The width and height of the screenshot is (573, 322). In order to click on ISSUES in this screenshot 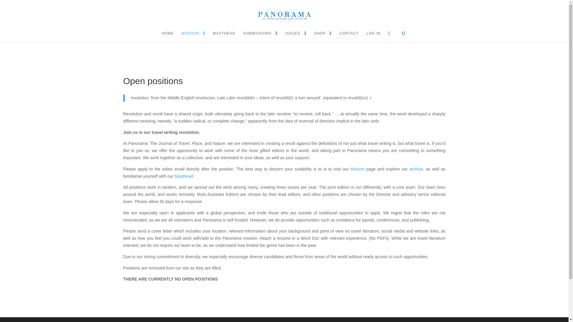, I will do `click(296, 37)`.